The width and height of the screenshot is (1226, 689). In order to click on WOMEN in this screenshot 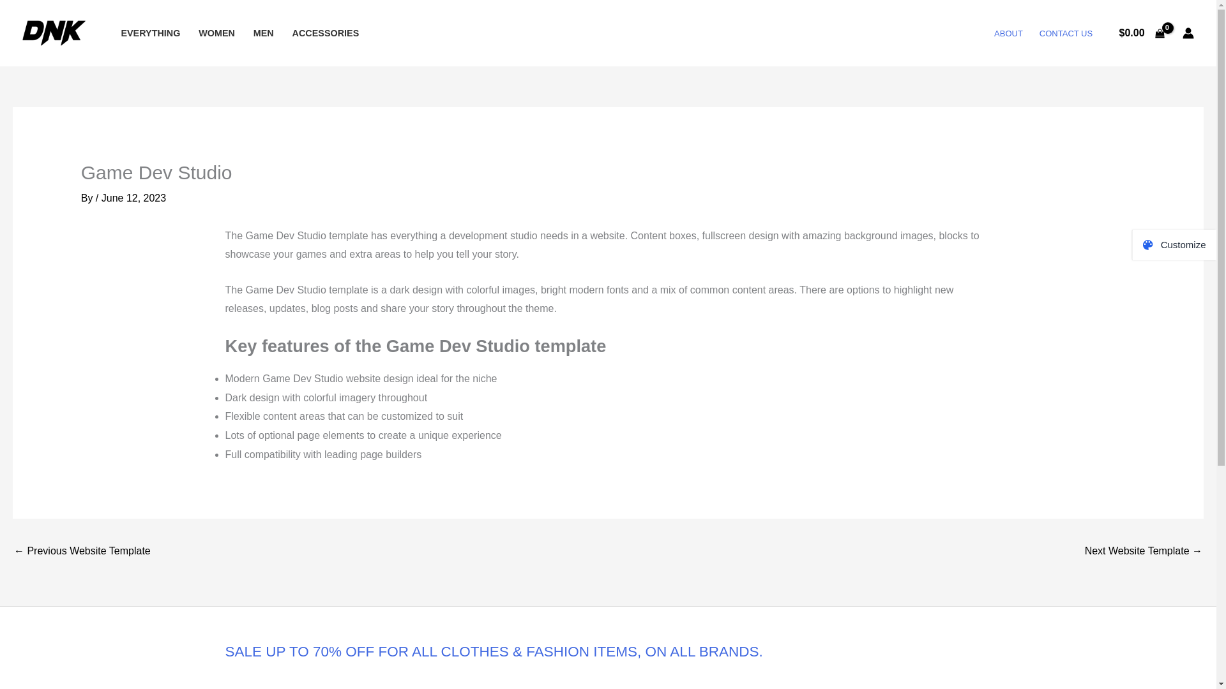, I will do `click(217, 33)`.